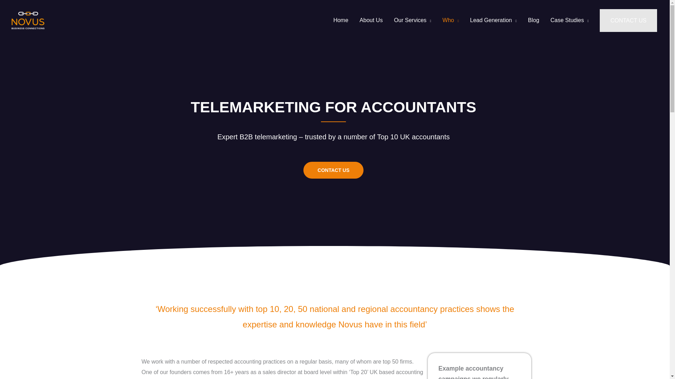 This screenshot has width=675, height=379. I want to click on About Us, so click(371, 20).